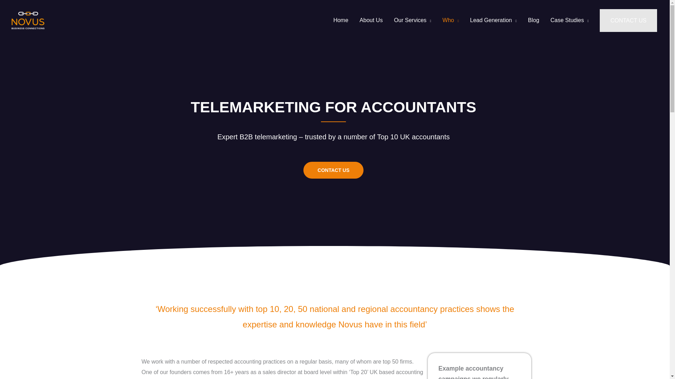 This screenshot has width=675, height=379. I want to click on About Us, so click(371, 20).